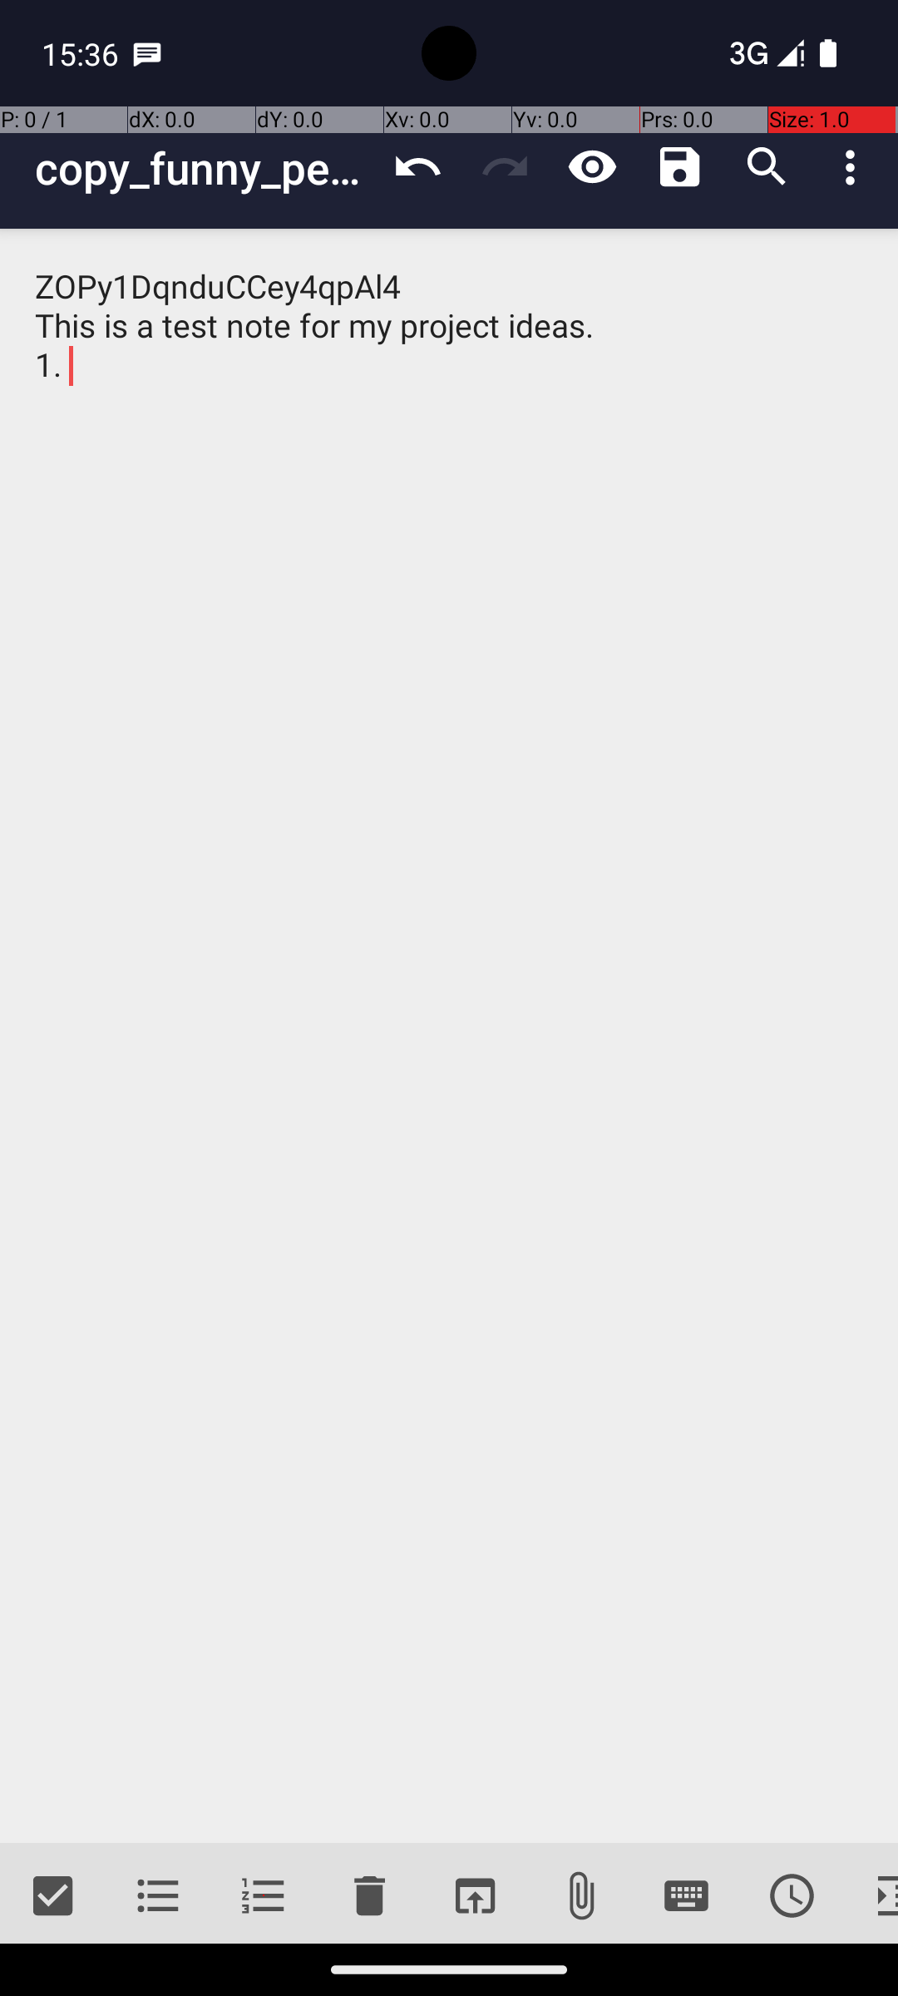 The width and height of the screenshot is (898, 1996). Describe the element at coordinates (53, 1896) in the screenshot. I see `Check list` at that location.